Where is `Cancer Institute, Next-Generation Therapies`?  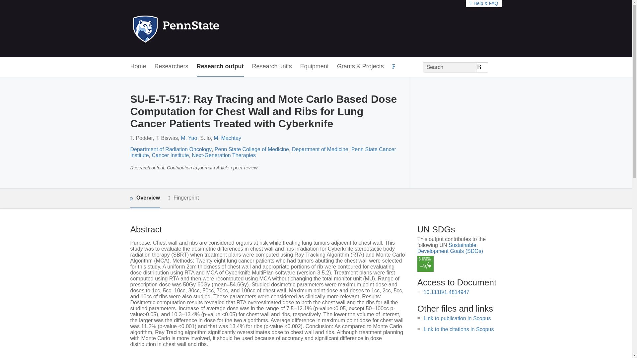
Cancer Institute, Next-Generation Therapies is located at coordinates (204, 155).